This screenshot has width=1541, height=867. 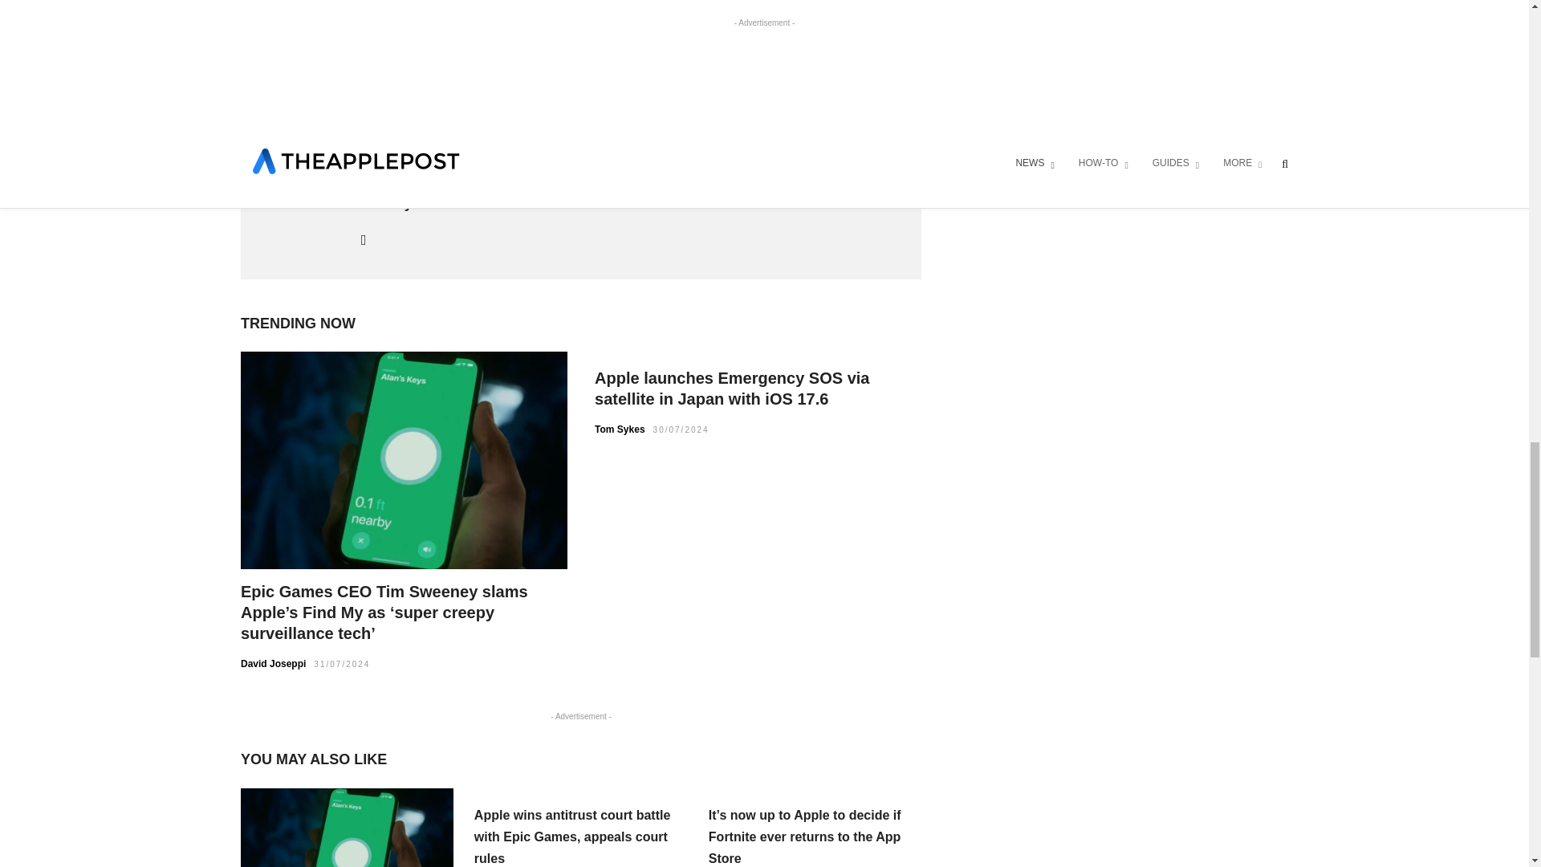 What do you see at coordinates (732, 15) in the screenshot?
I see `September 10, 2021` at bounding box center [732, 15].